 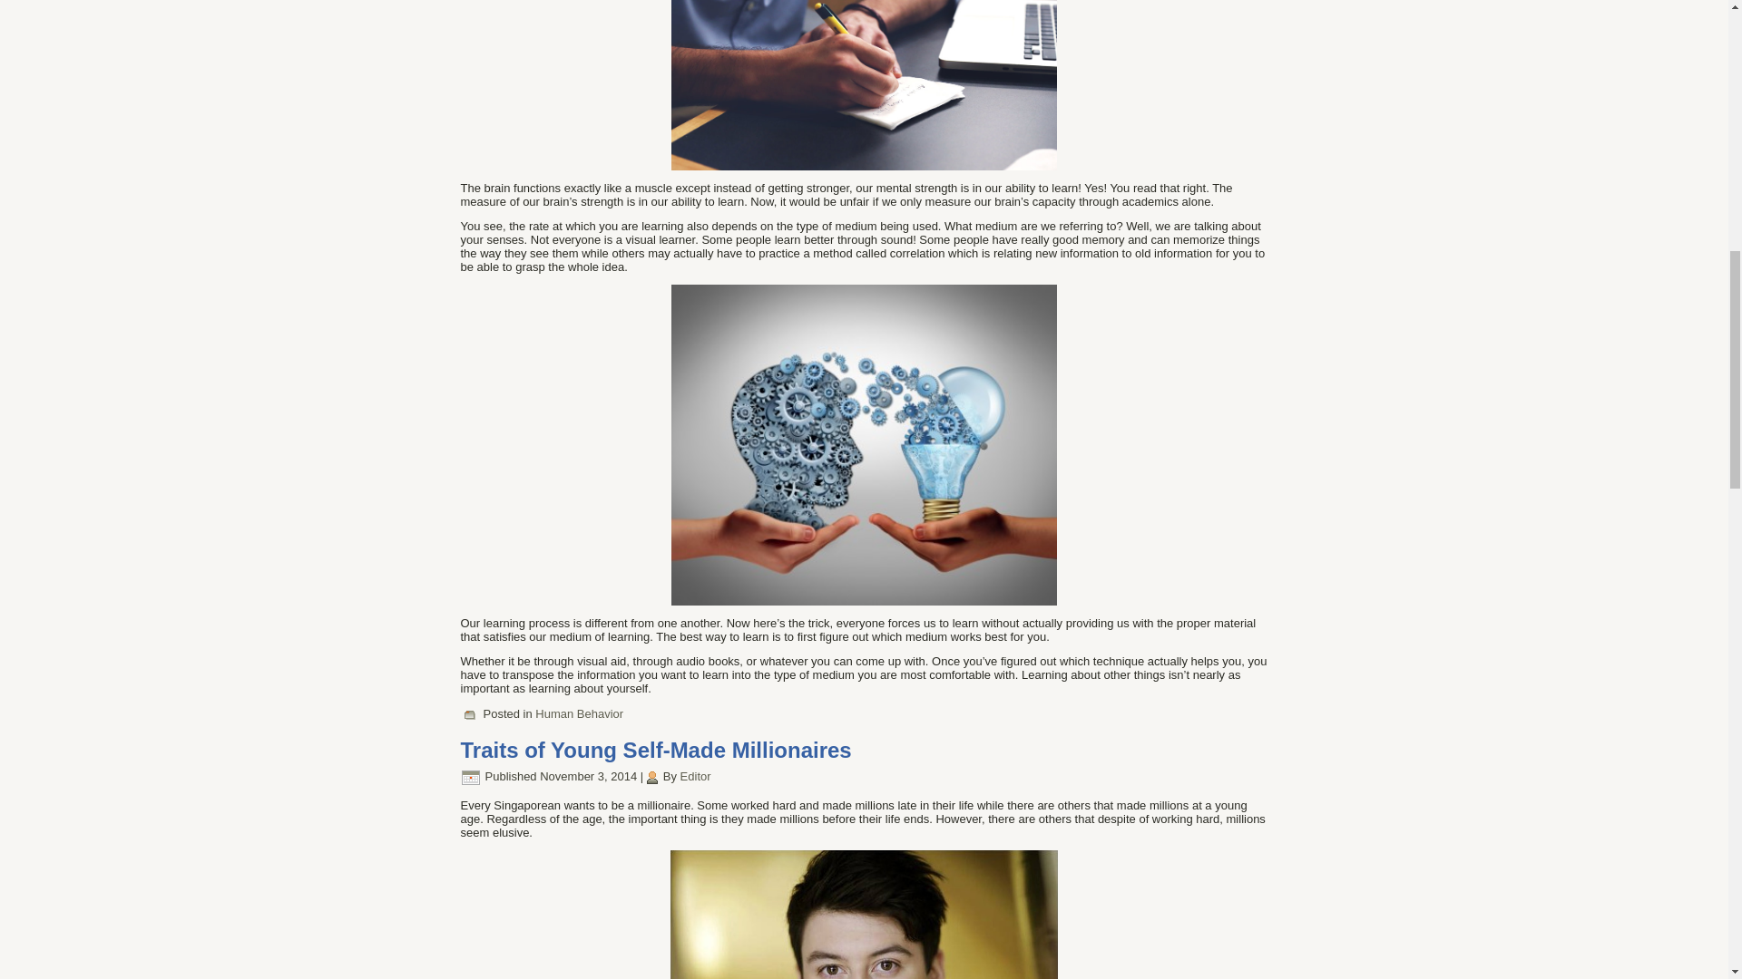 I want to click on Traits of Young Self-Made Millionaires, so click(x=656, y=751).